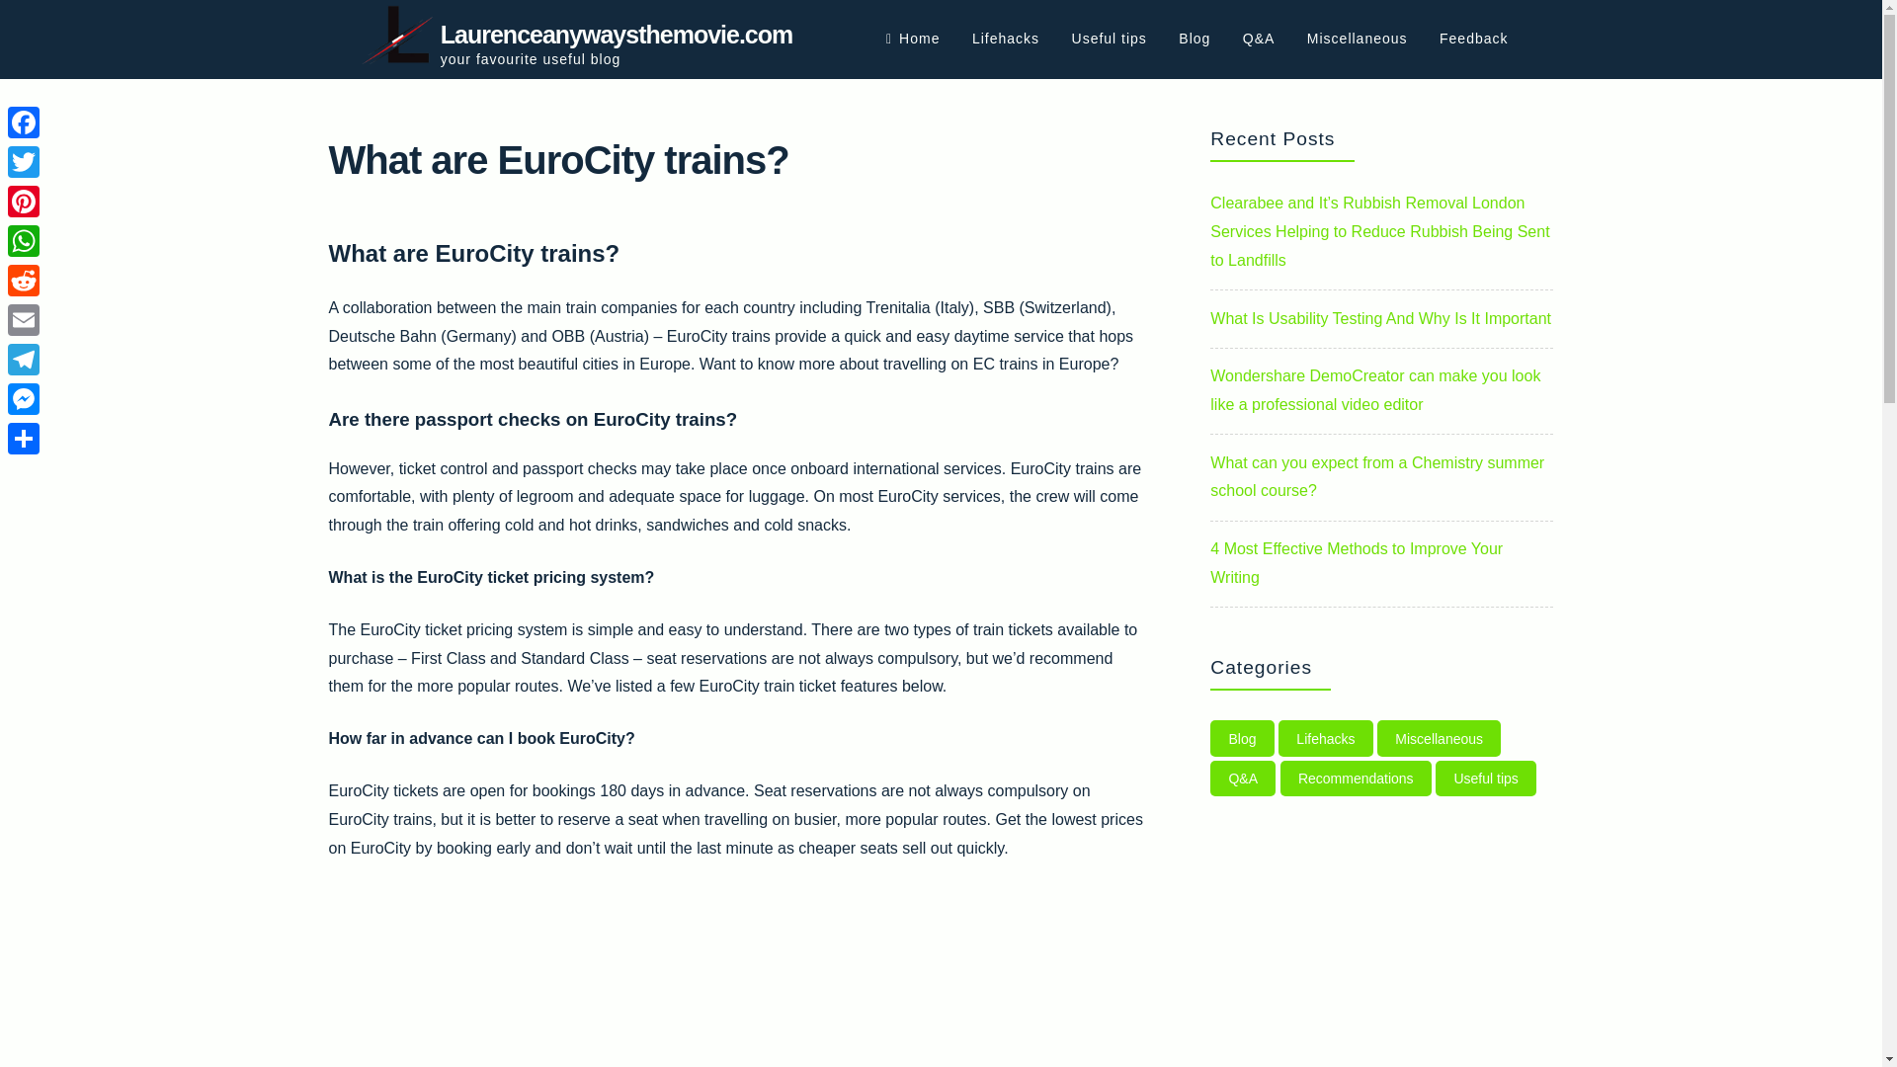  Describe the element at coordinates (1356, 562) in the screenshot. I see `4 Most Effective Methods to Improve Your Writing` at that location.